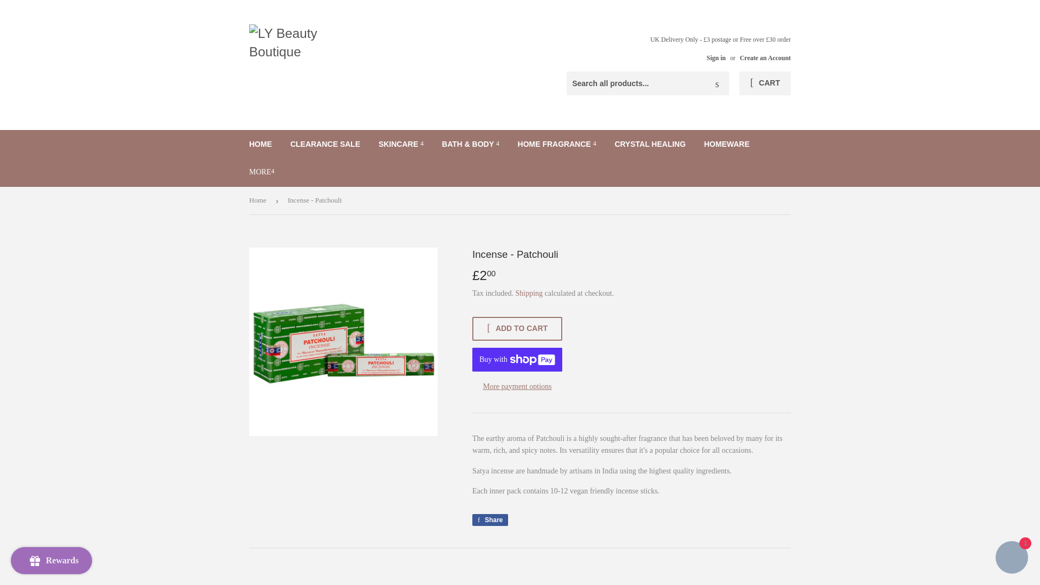 The width and height of the screenshot is (1040, 585). Describe the element at coordinates (716, 58) in the screenshot. I see `Sign in` at that location.